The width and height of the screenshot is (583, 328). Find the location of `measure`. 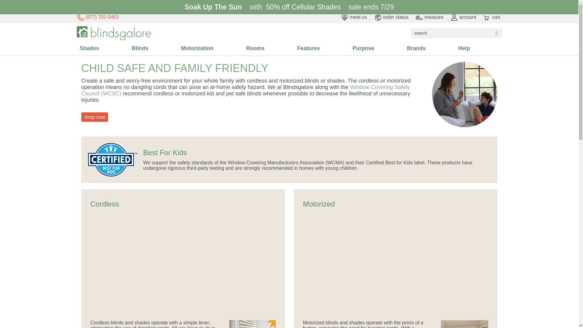

measure is located at coordinates (429, 17).